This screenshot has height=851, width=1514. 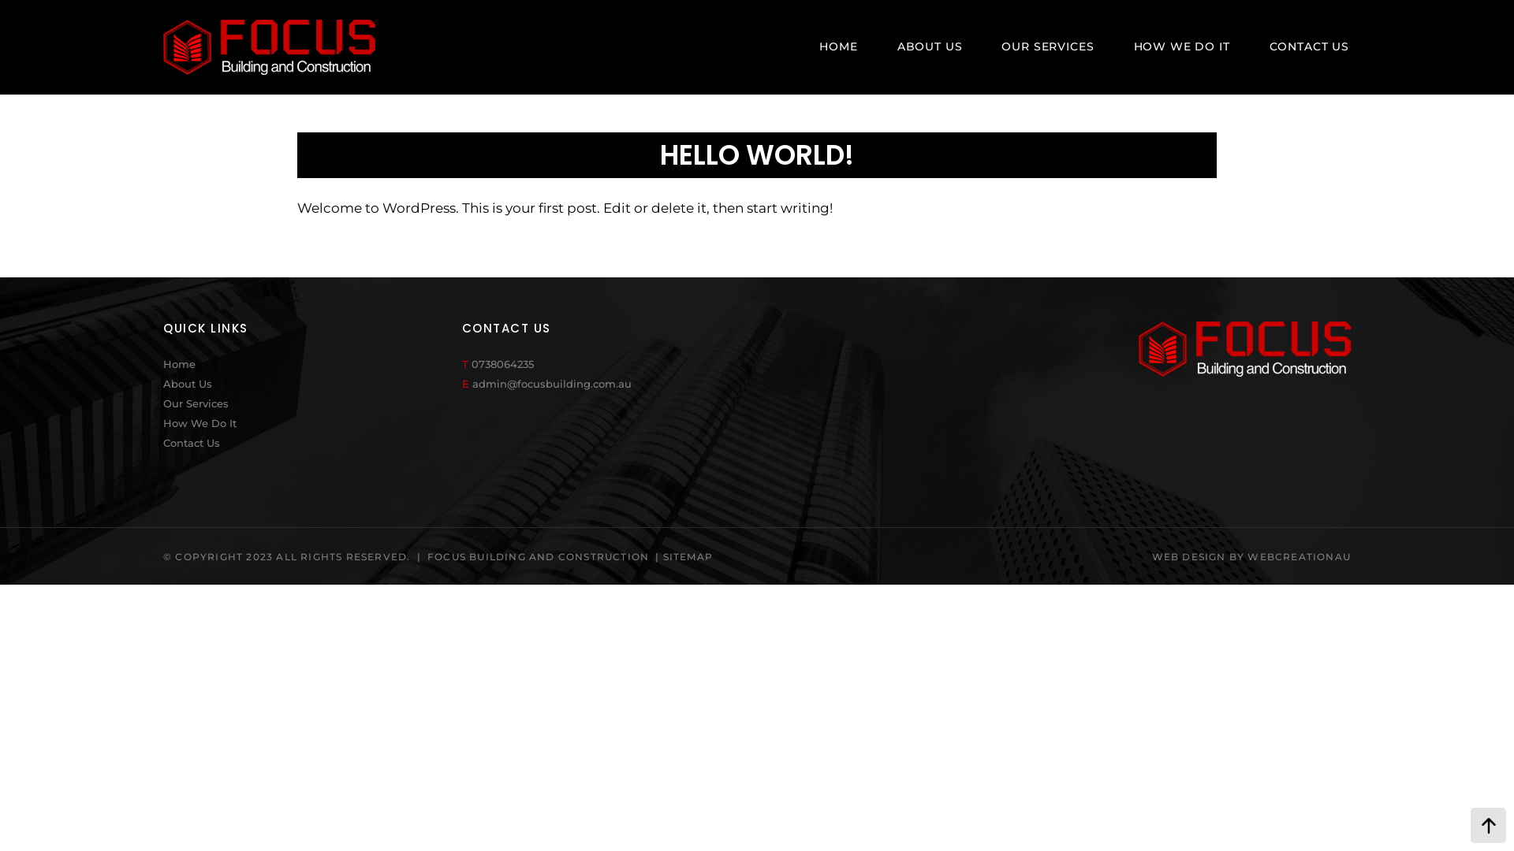 What do you see at coordinates (309, 424) in the screenshot?
I see `How We Do It` at bounding box center [309, 424].